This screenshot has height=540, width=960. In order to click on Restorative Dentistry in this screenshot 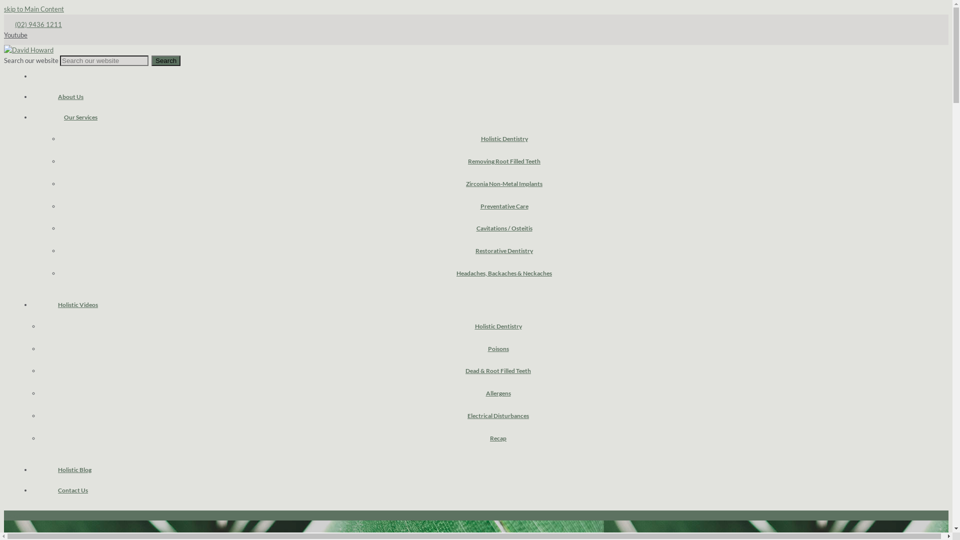, I will do `click(504, 251)`.